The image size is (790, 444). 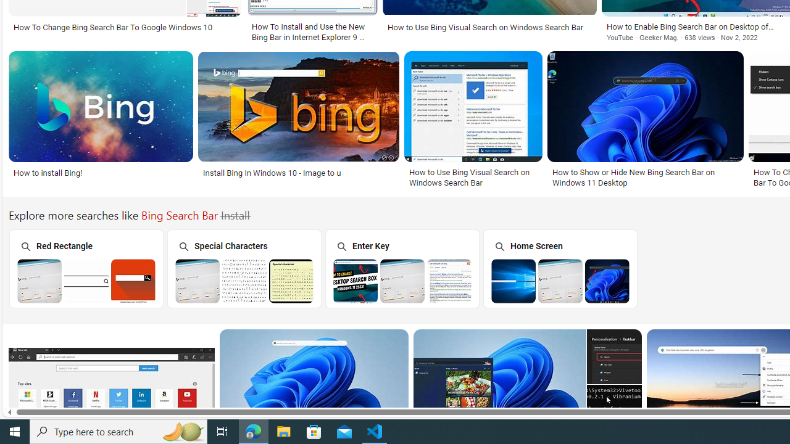 I want to click on How to install Bing!, so click(x=48, y=172).